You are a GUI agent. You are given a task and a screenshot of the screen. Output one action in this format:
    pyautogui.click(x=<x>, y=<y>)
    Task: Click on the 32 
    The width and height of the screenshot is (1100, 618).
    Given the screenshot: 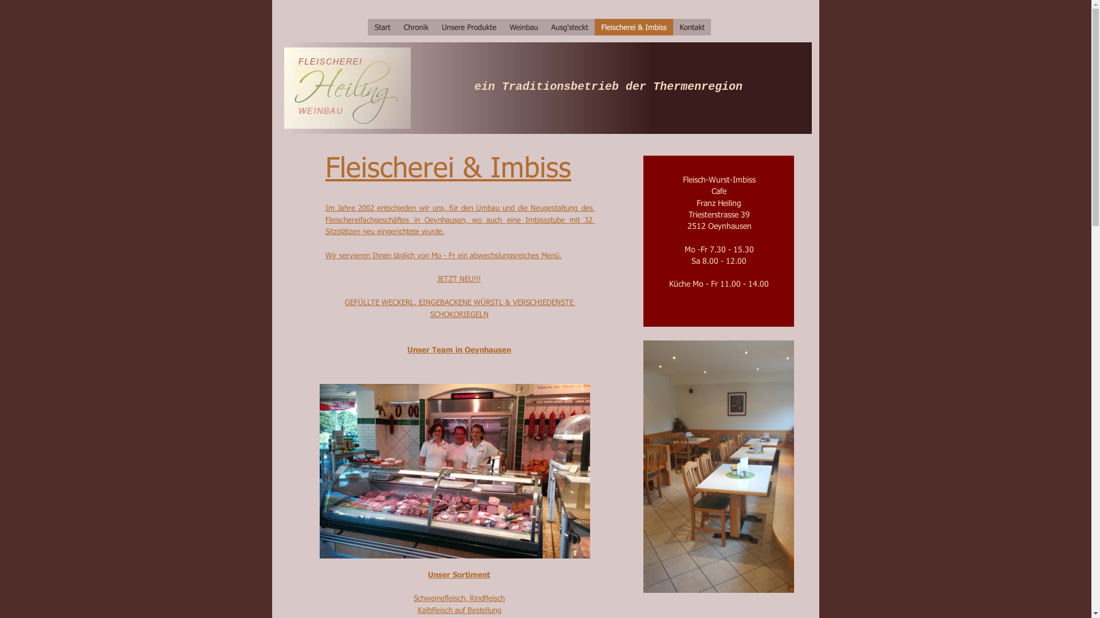 What is the action you would take?
    pyautogui.click(x=590, y=220)
    